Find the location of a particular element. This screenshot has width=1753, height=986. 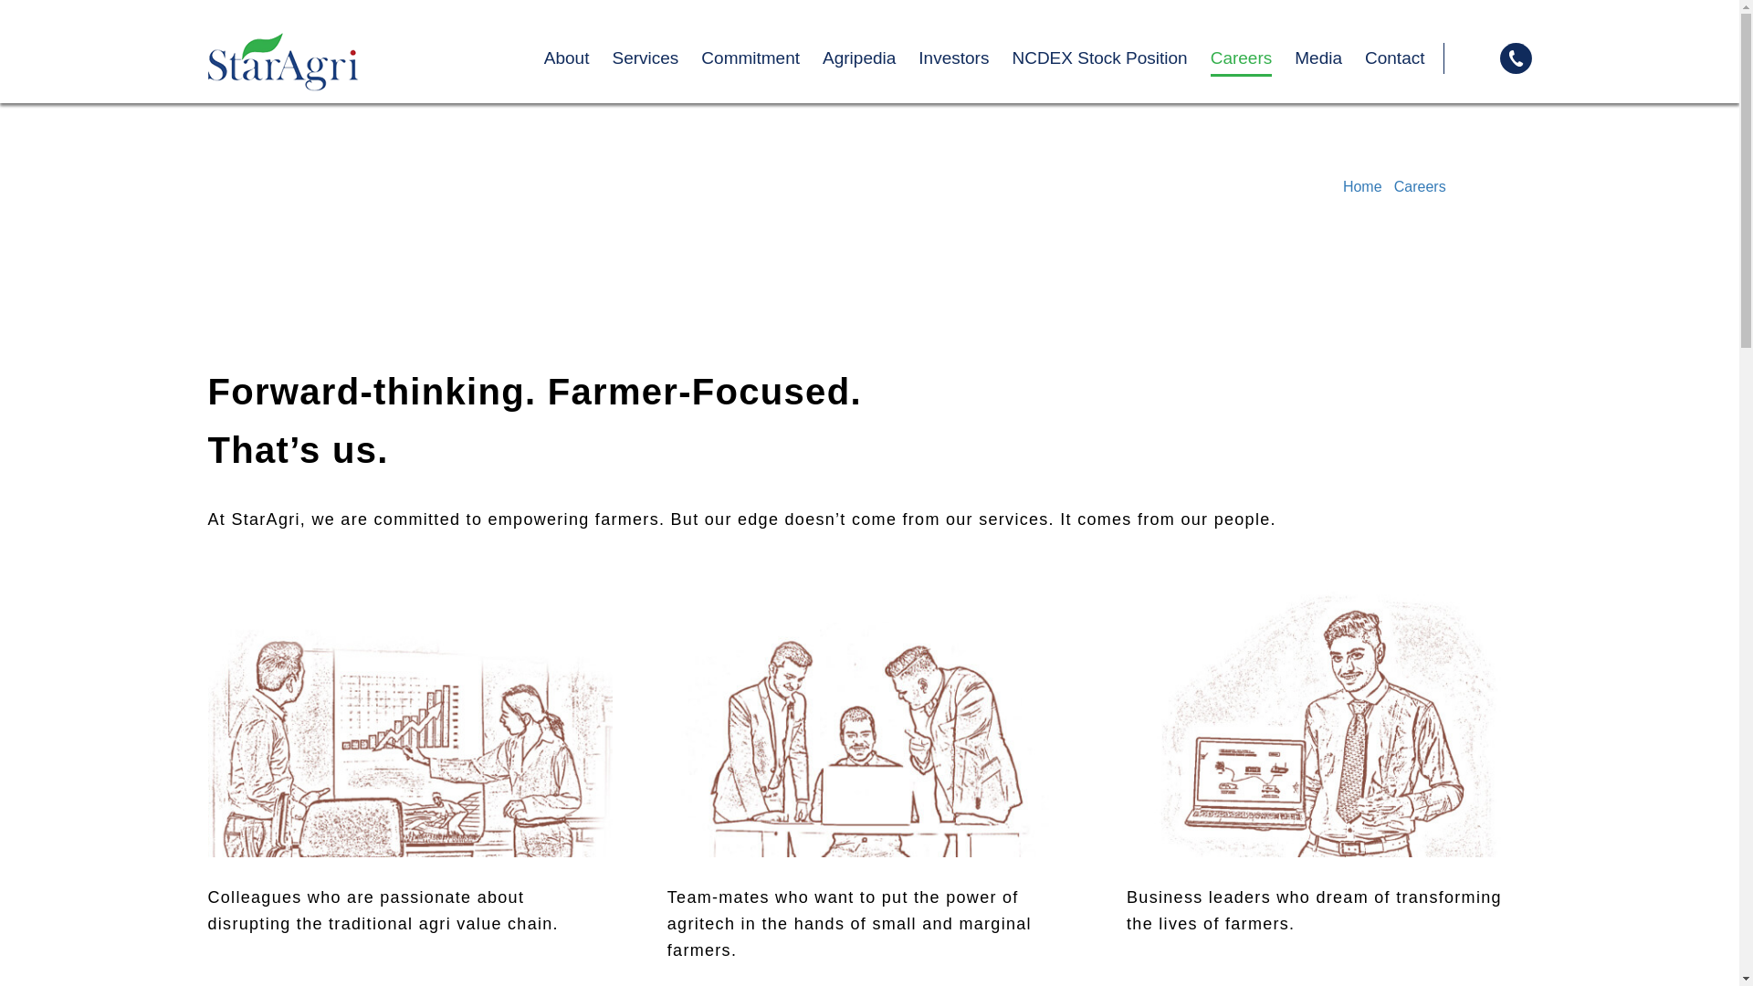

Overview is located at coordinates (1317, 95).